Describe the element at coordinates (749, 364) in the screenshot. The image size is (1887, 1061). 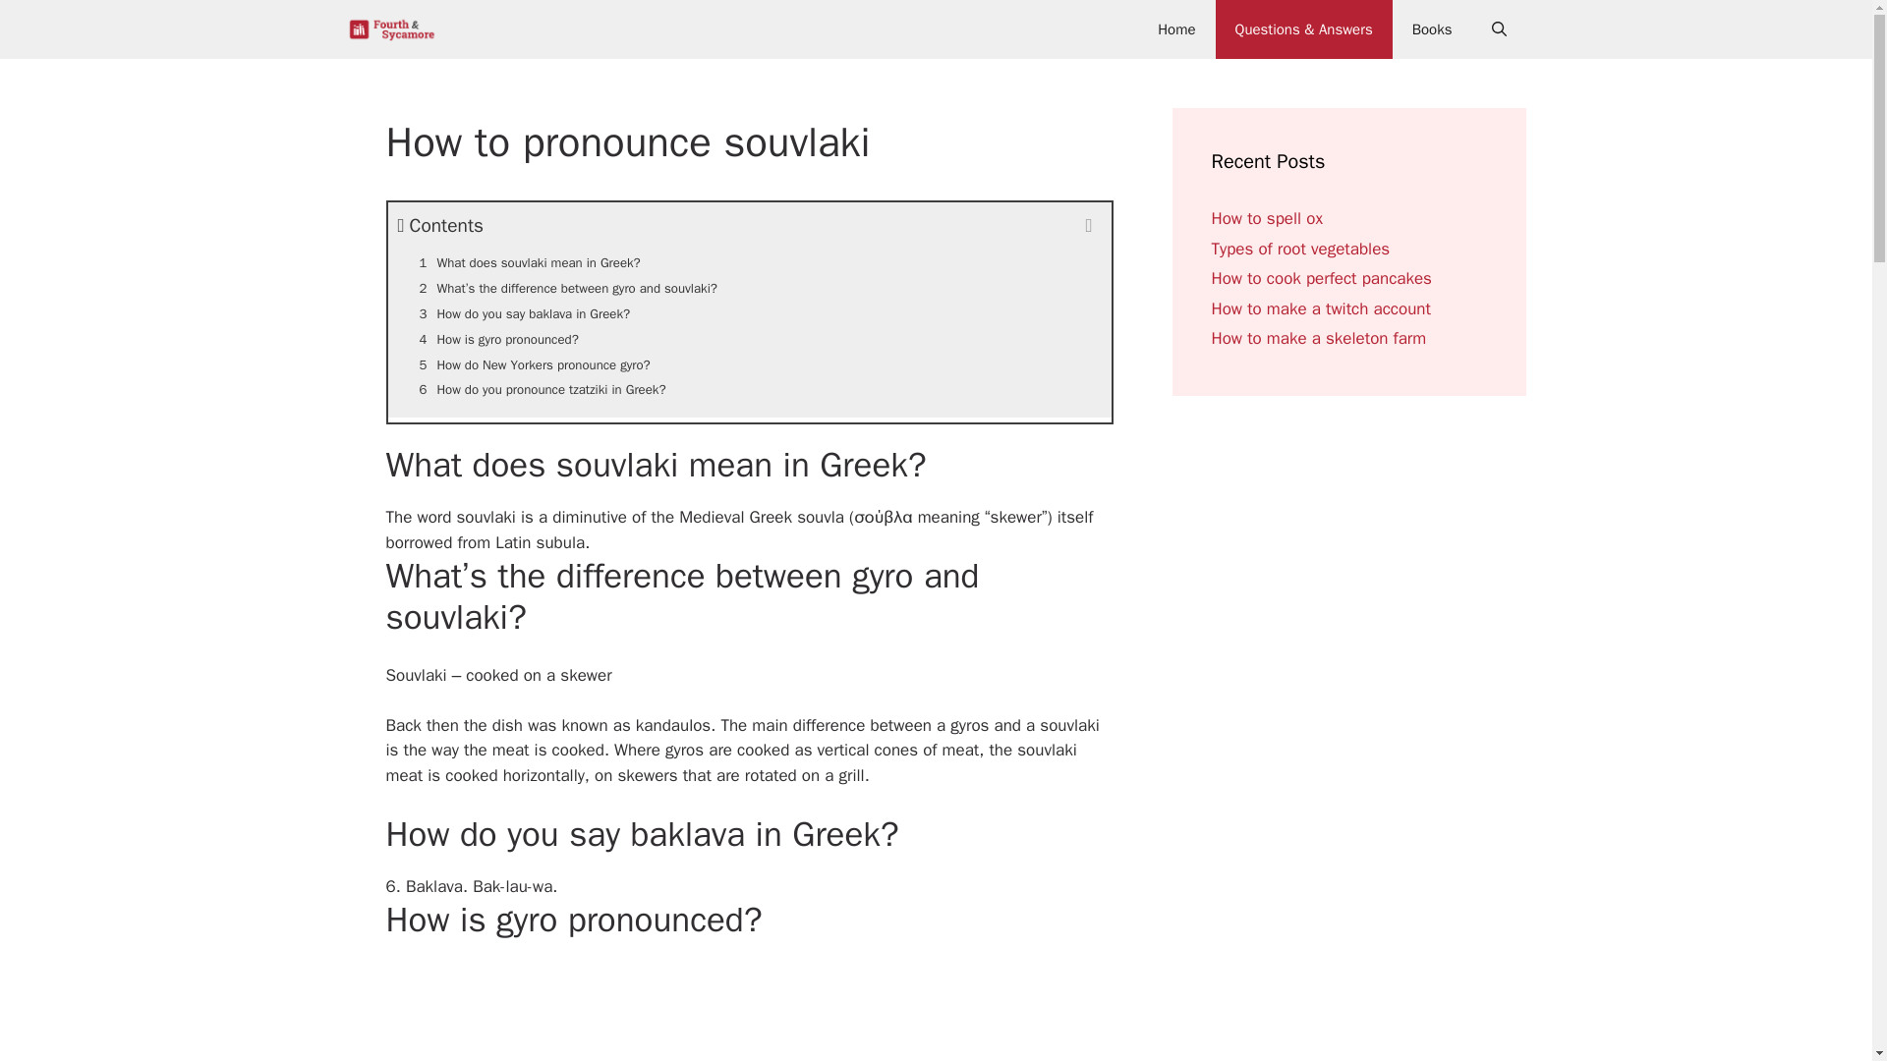
I see `How do New Yorkers pronounce gyro?` at that location.